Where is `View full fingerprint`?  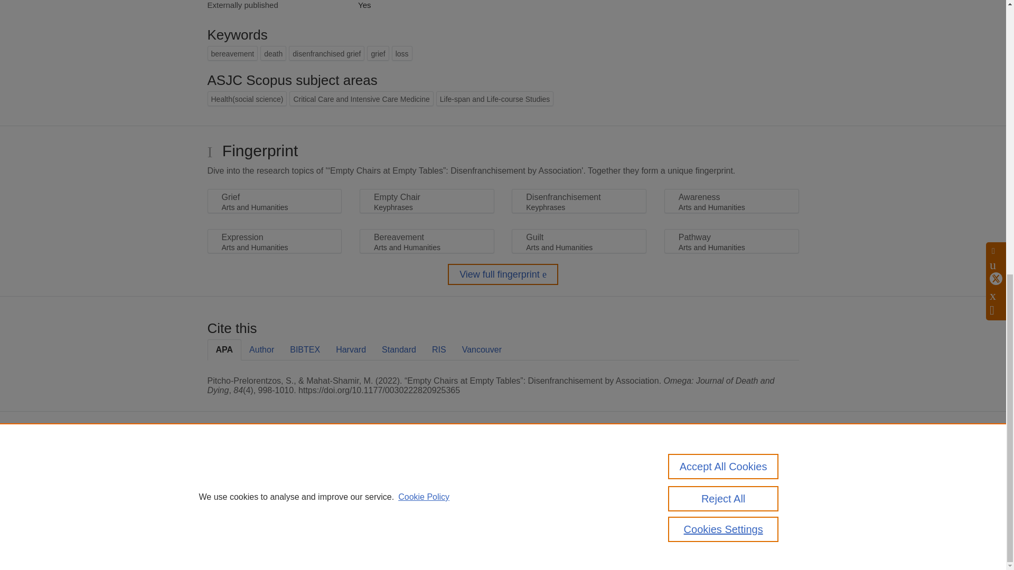
View full fingerprint is located at coordinates (503, 274).